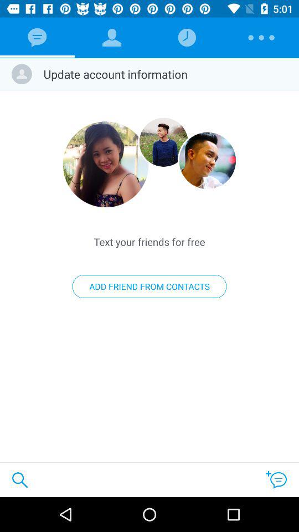 The height and width of the screenshot is (532, 299). Describe the element at coordinates (149, 287) in the screenshot. I see `flip until the add friend from` at that location.